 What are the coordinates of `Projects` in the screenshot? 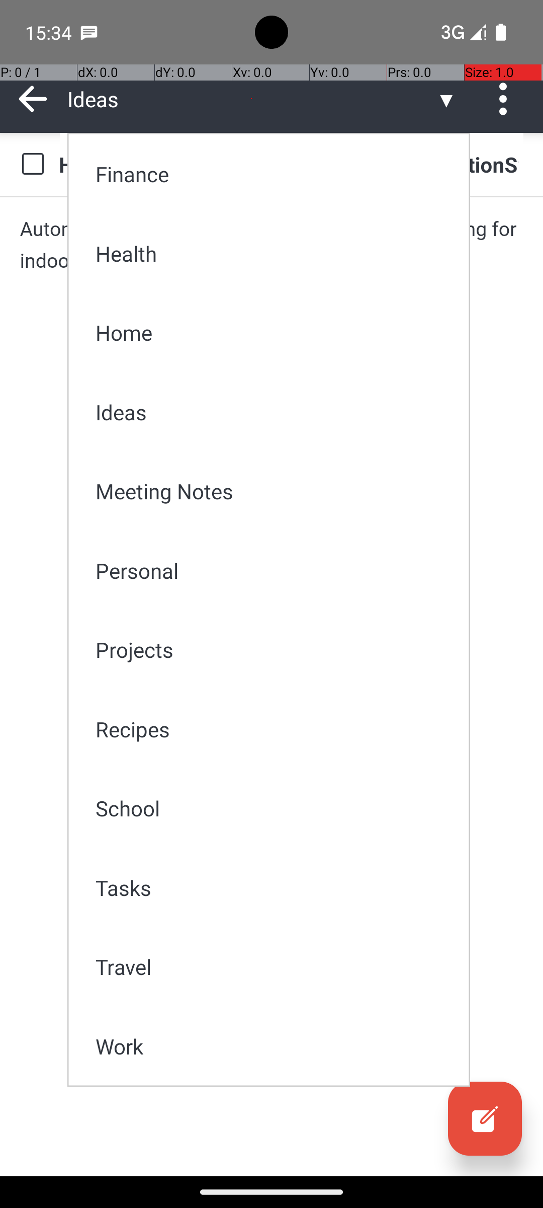 It's located at (276, 649).